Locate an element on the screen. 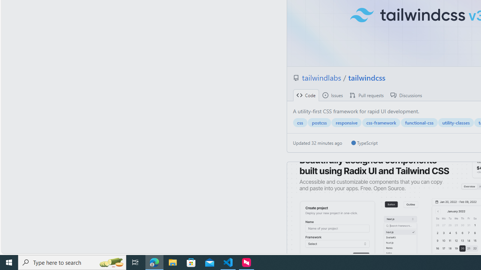 The image size is (481, 270). css-framework is located at coordinates (381, 123).